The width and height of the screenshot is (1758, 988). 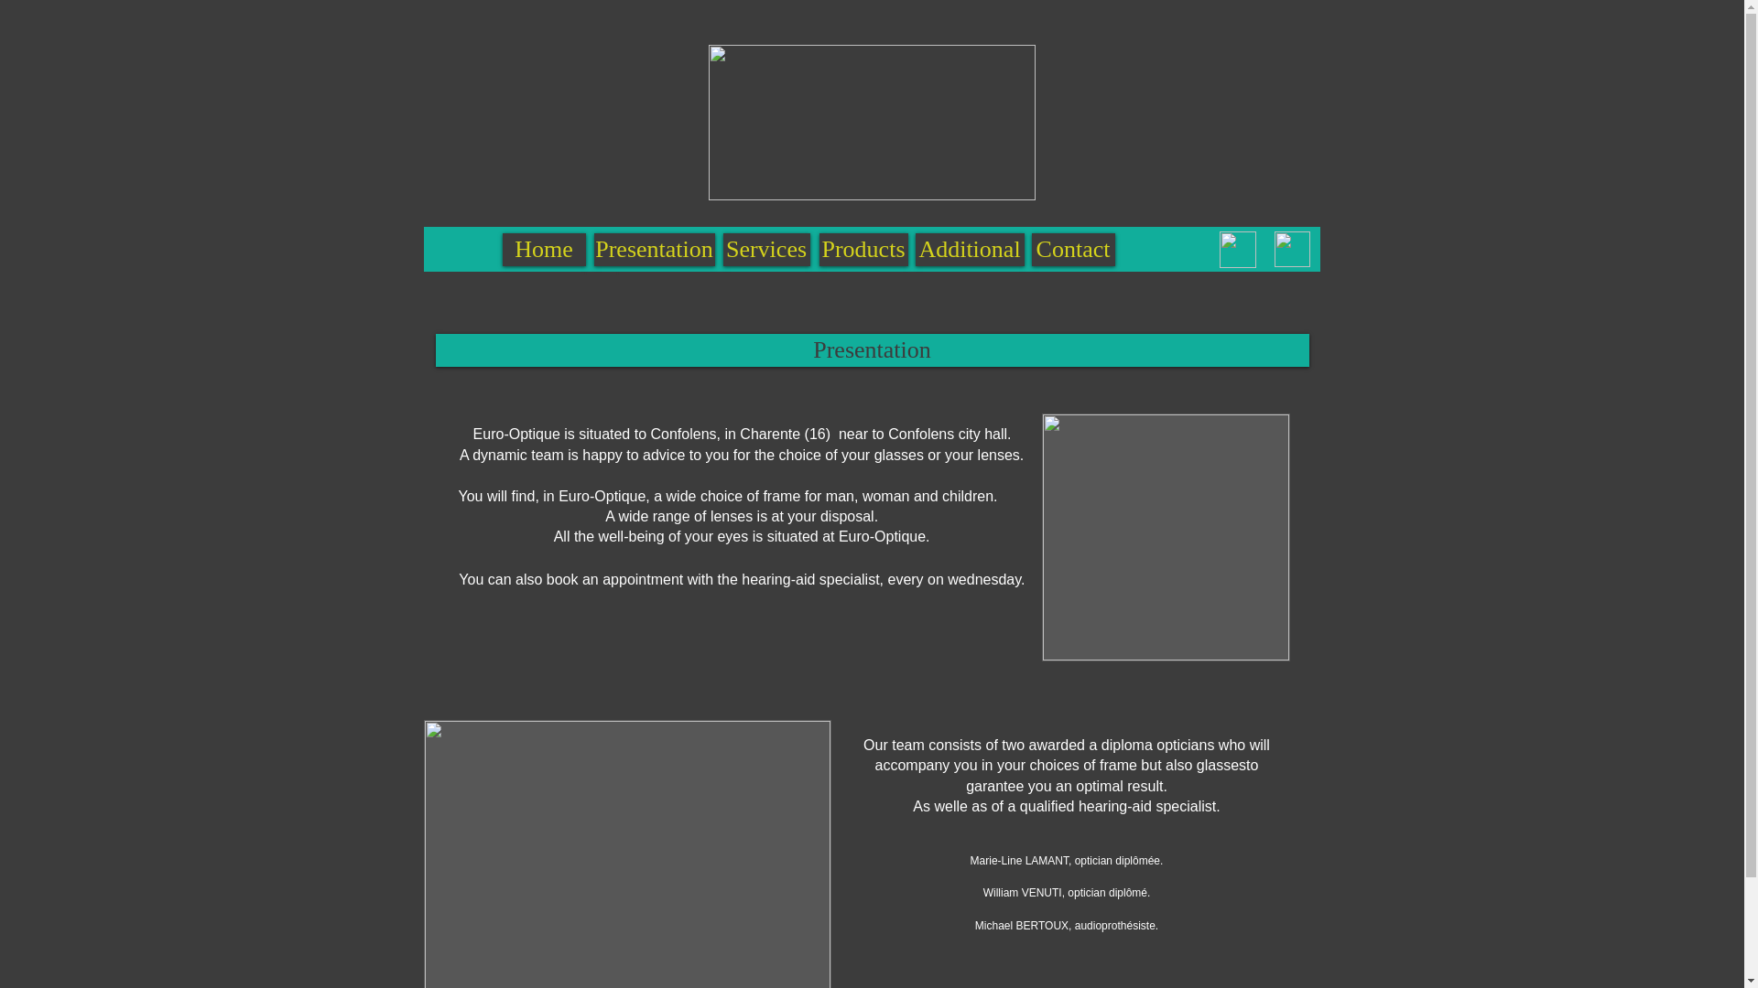 I want to click on Nos favoris, so click(x=868, y=263).